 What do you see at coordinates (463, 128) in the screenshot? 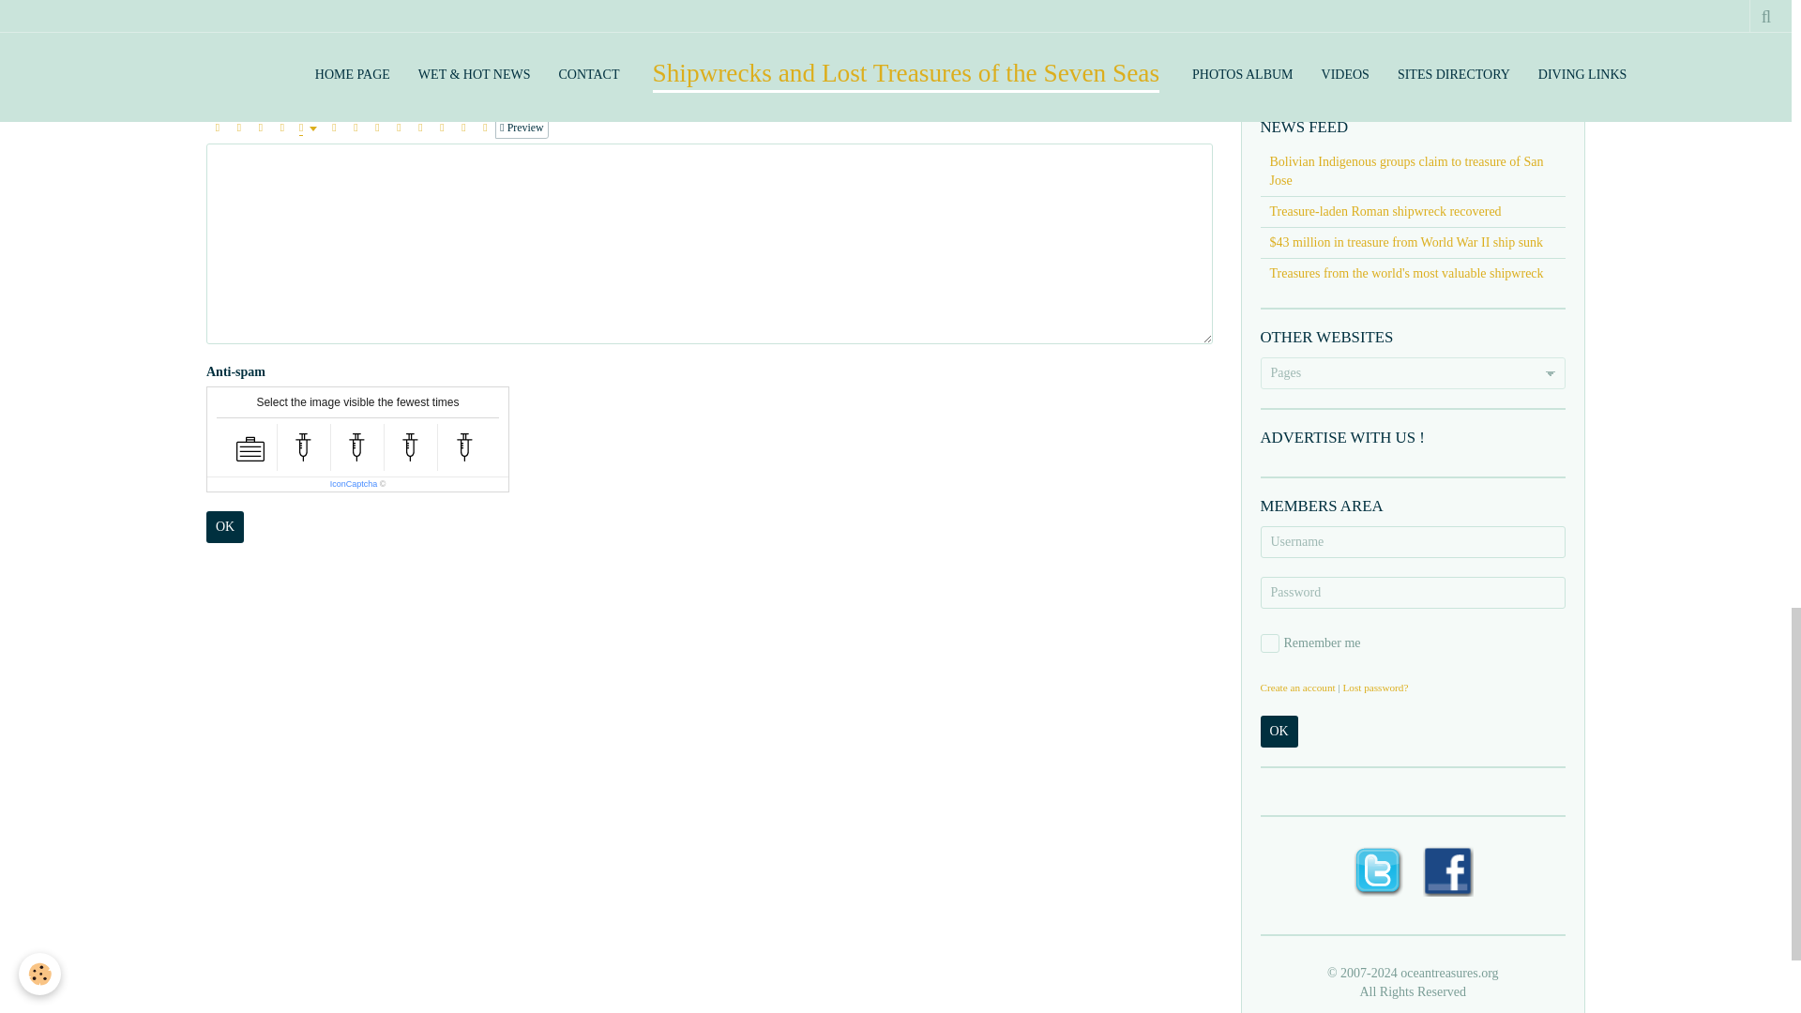
I see `Code` at bounding box center [463, 128].